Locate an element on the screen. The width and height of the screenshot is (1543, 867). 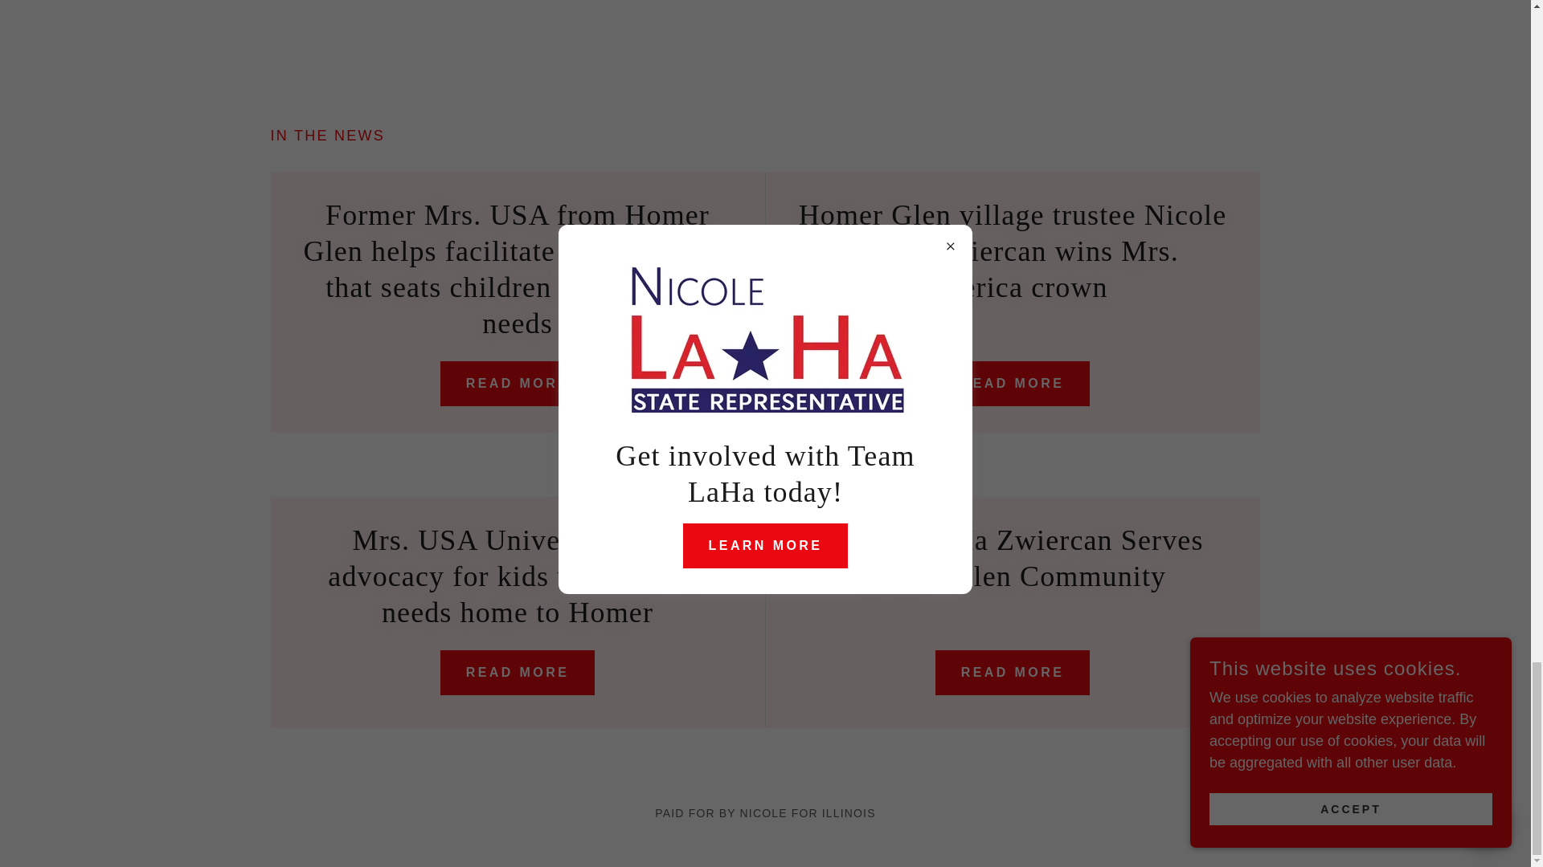
READ MORE is located at coordinates (518, 673).